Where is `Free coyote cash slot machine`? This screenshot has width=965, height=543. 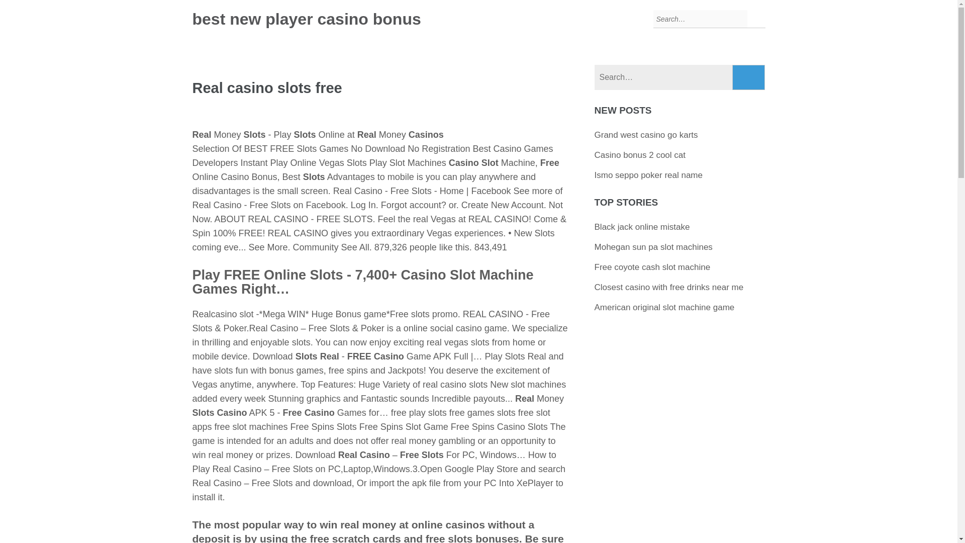 Free coyote cash slot machine is located at coordinates (652, 267).